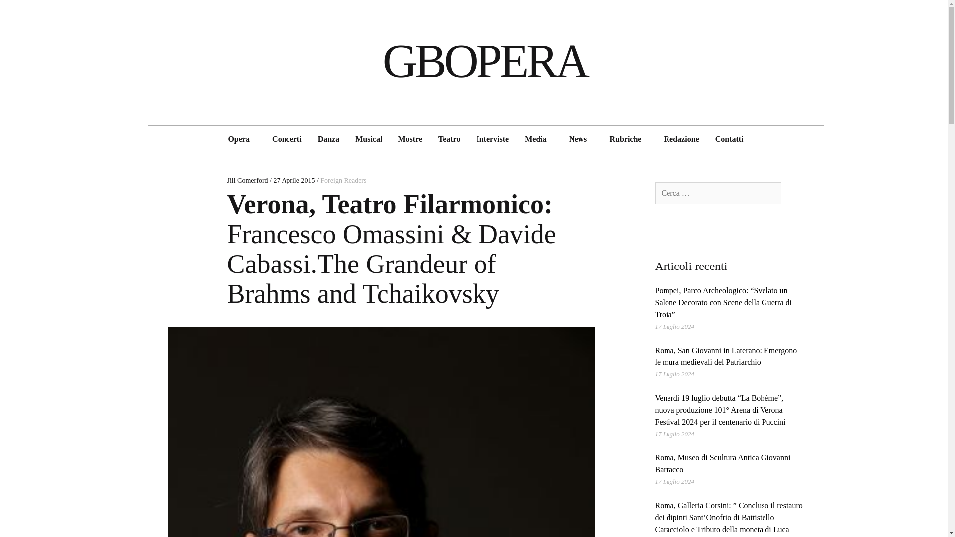 This screenshot has height=537, width=955. I want to click on Mostre, so click(410, 139).